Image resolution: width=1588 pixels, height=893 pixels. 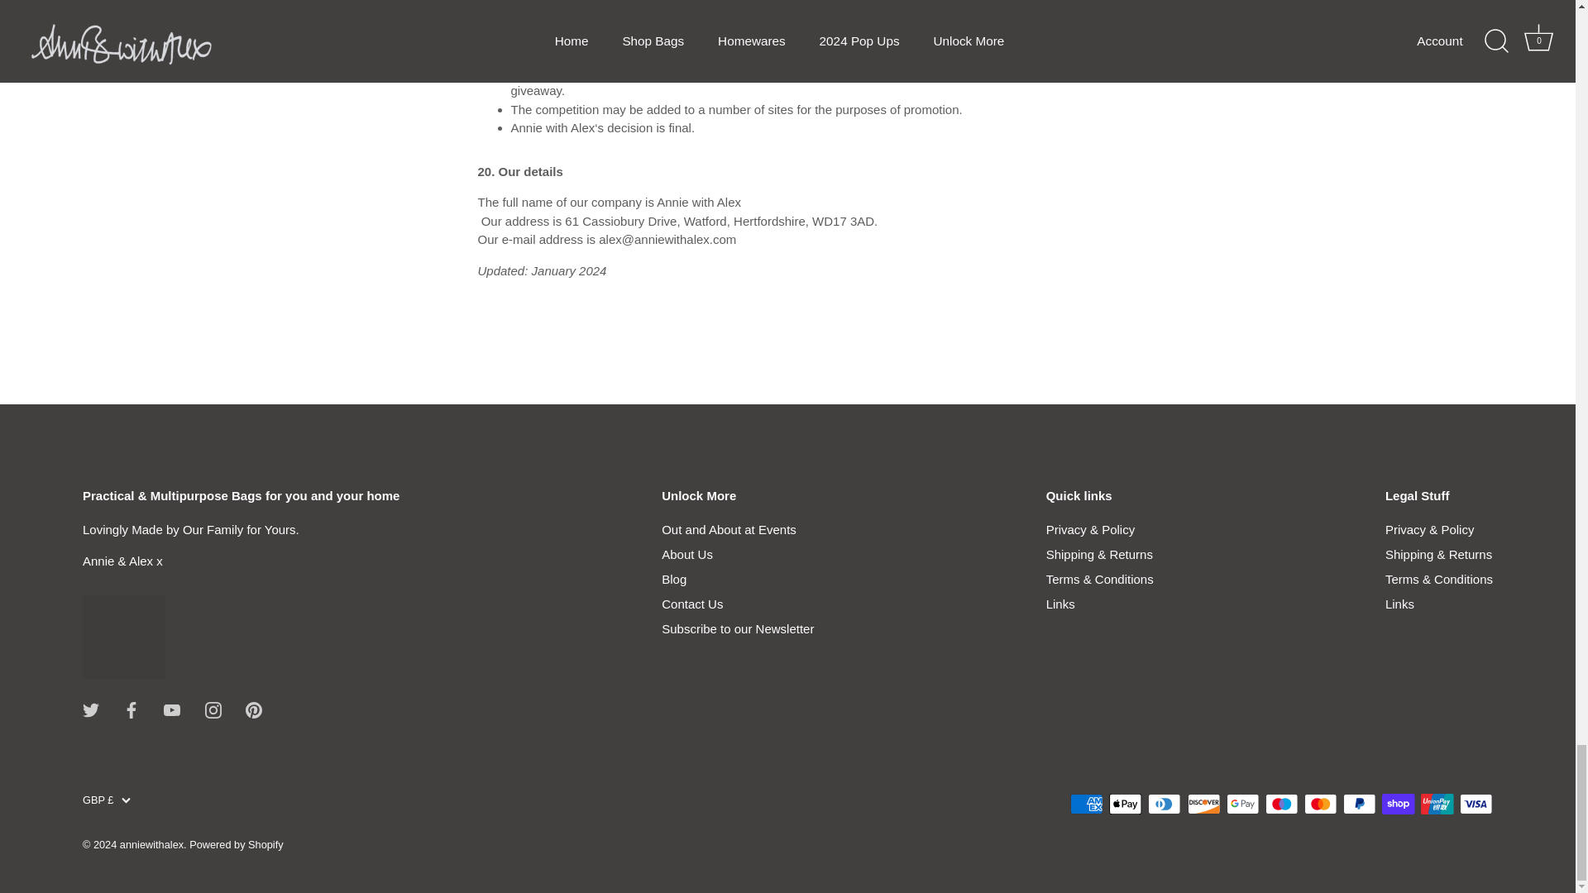 I want to click on Youtube, so click(x=172, y=709).